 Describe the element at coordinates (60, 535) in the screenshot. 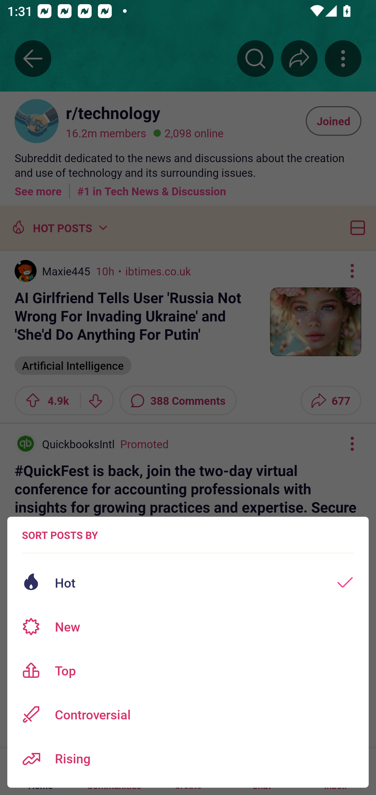

I see `SORT POSTS BY Sort posts options` at that location.